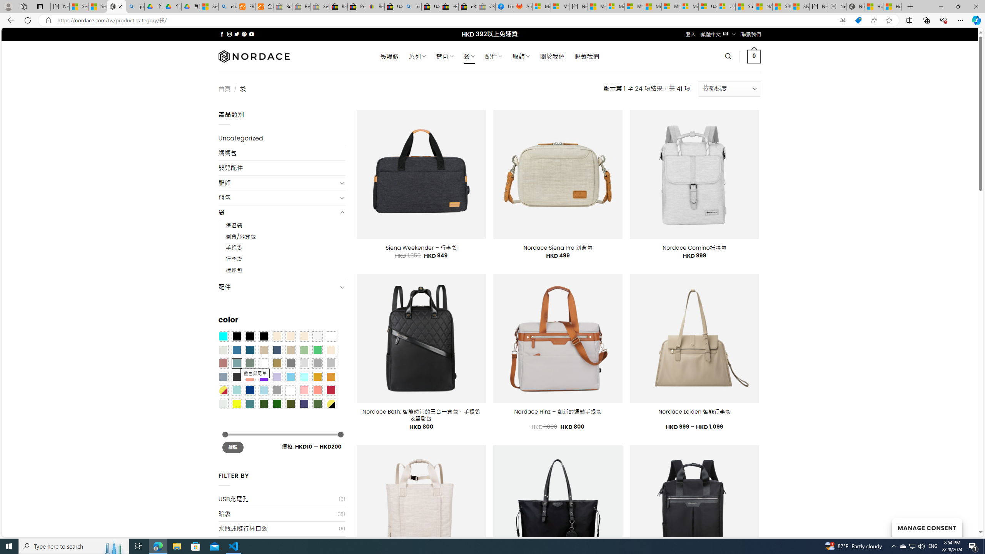 The height and width of the screenshot is (554, 985). Describe the element at coordinates (754, 56) in the screenshot. I see ` 0 ` at that location.